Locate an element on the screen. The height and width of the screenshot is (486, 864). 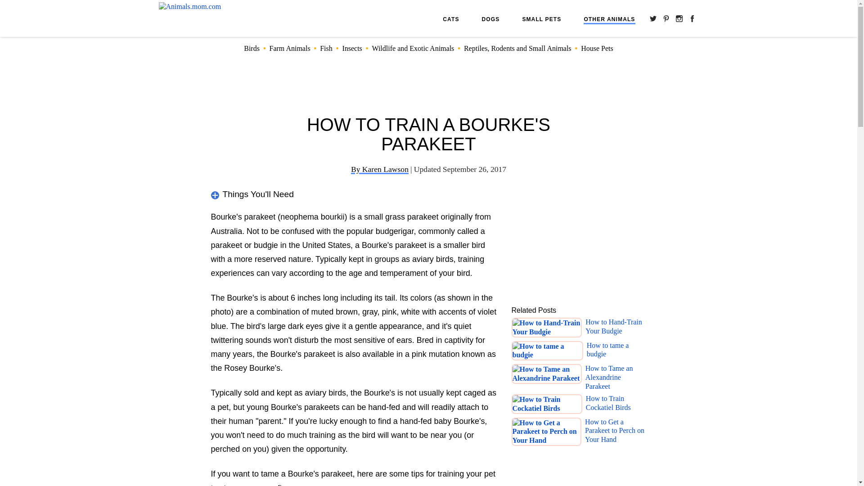
SMALL PETS is located at coordinates (541, 19).